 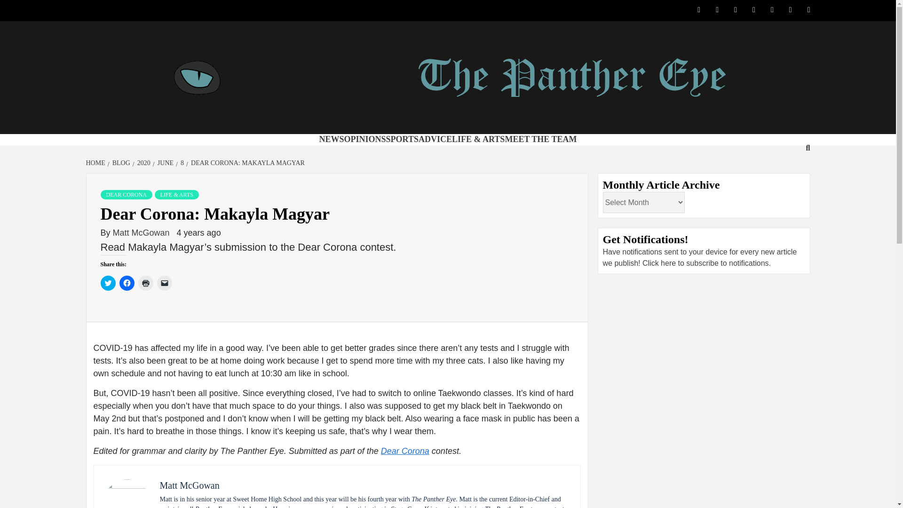 What do you see at coordinates (126, 195) in the screenshot?
I see `DEAR CORONA` at bounding box center [126, 195].